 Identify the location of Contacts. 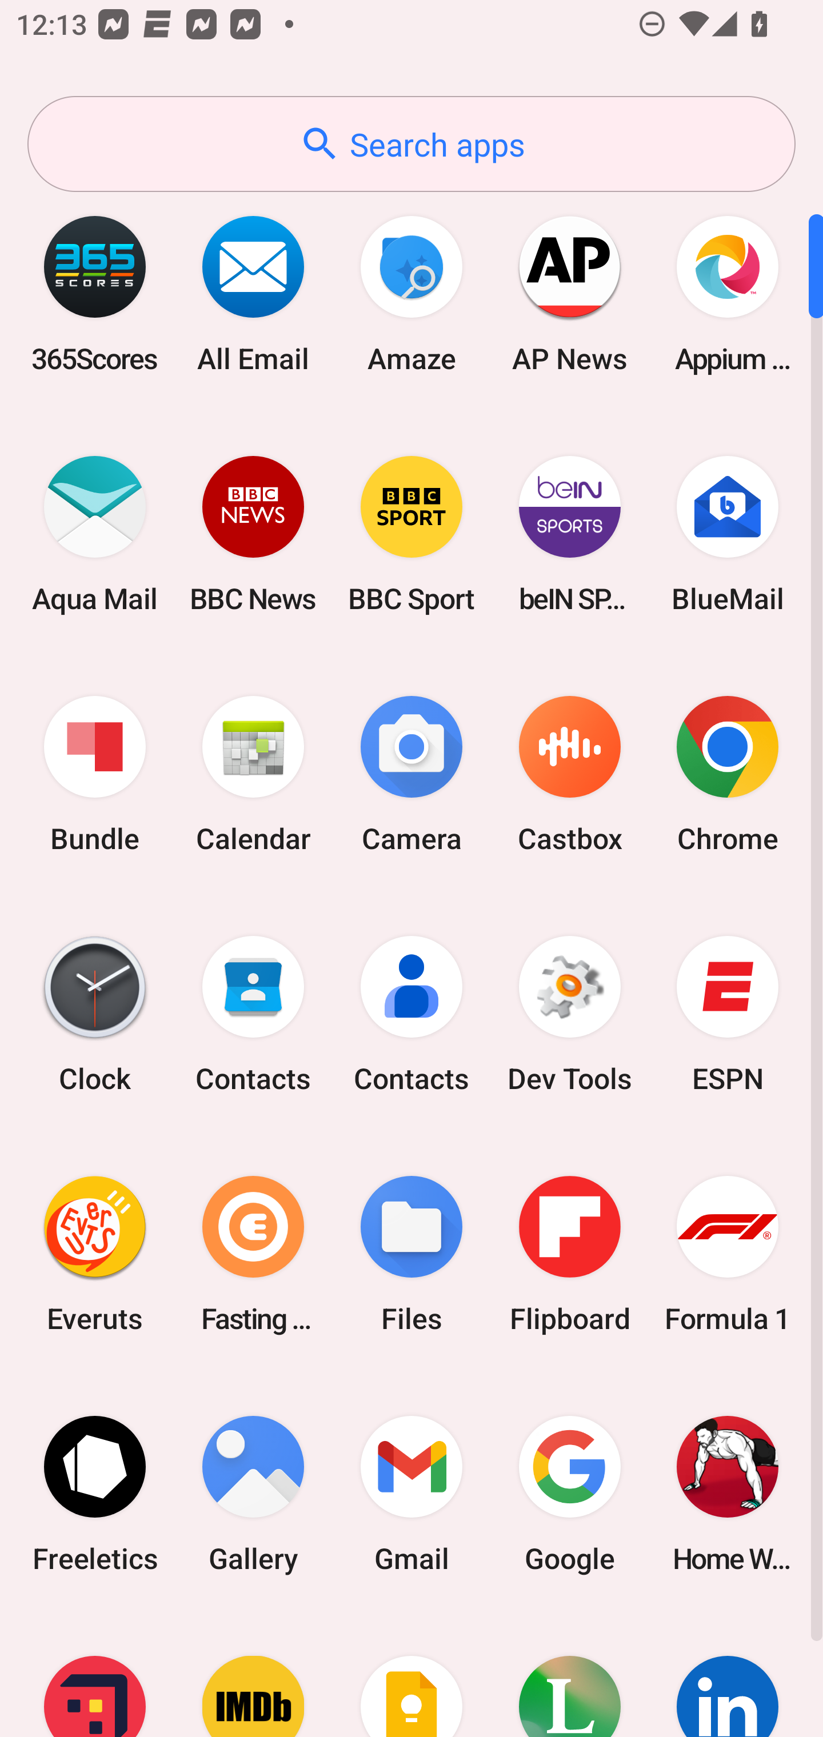
(411, 1014).